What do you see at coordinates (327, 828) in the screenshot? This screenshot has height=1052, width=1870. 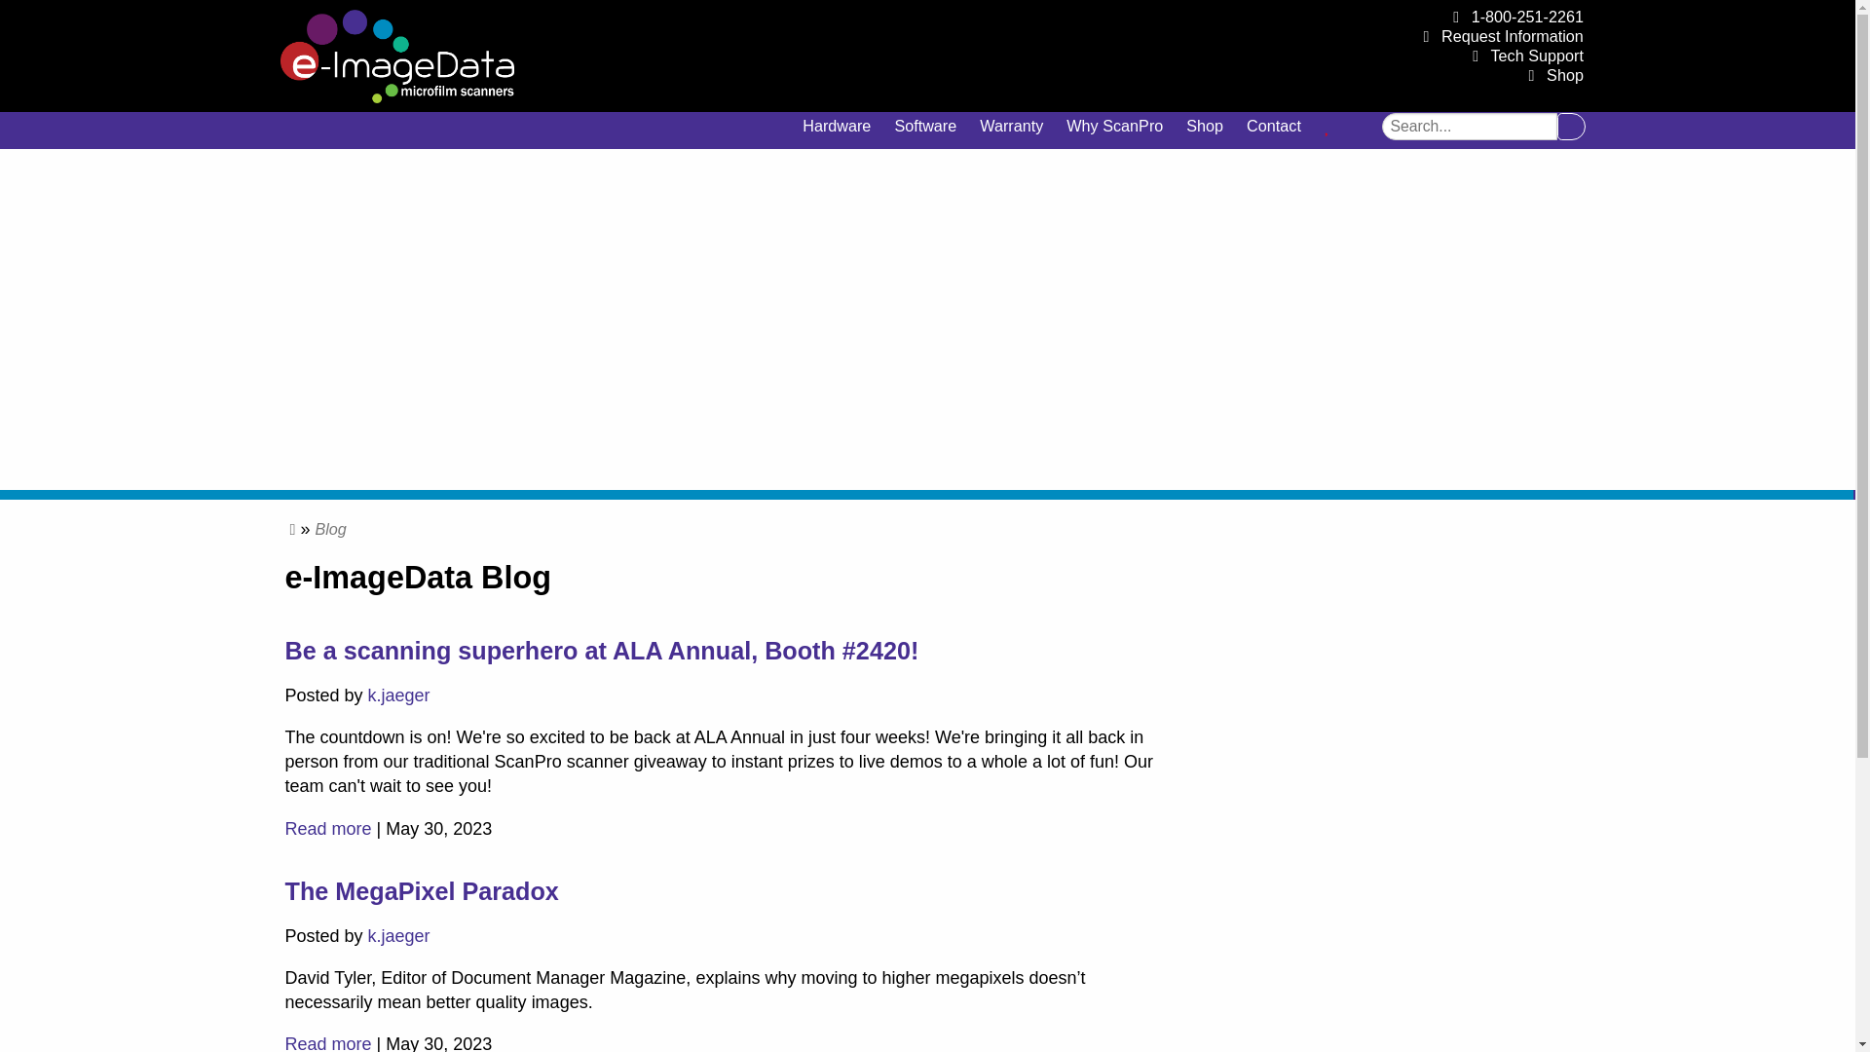 I see `Read more` at bounding box center [327, 828].